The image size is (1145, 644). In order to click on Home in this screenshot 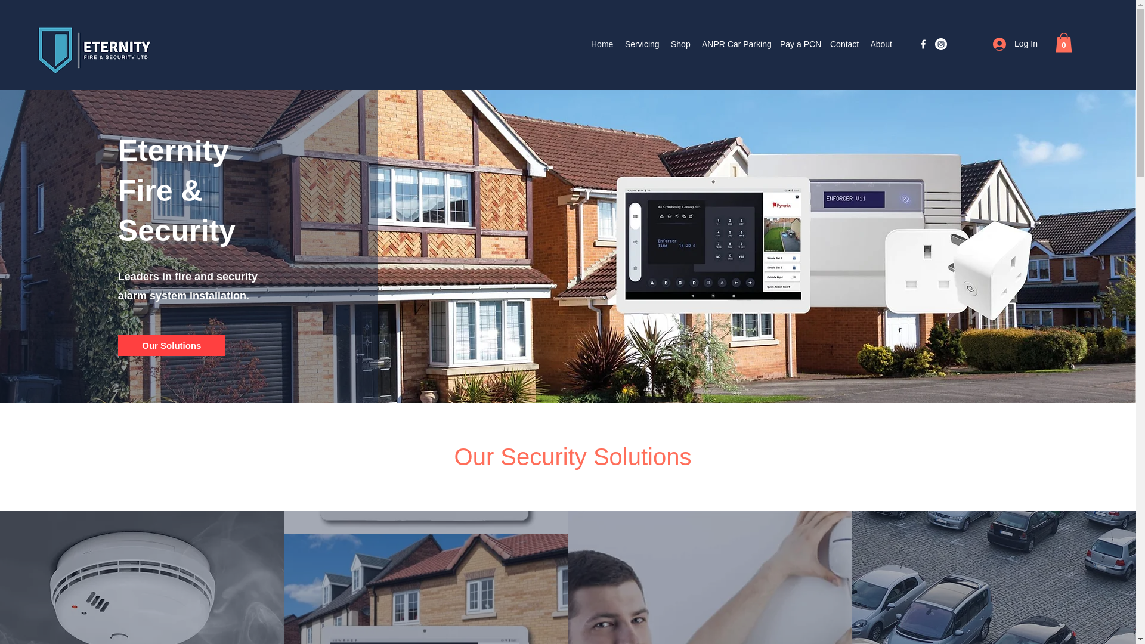, I will do `click(602, 44)`.